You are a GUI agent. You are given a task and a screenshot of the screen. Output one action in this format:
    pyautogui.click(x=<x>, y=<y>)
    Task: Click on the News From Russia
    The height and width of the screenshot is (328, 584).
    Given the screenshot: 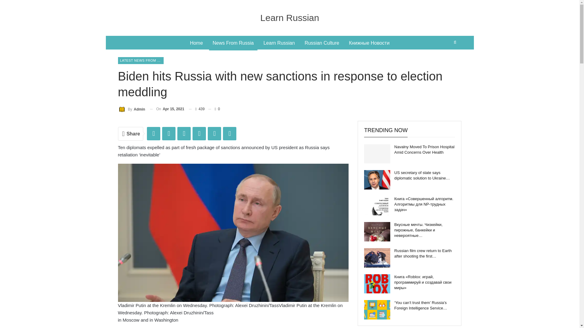 What is the action you would take?
    pyautogui.click(x=233, y=43)
    